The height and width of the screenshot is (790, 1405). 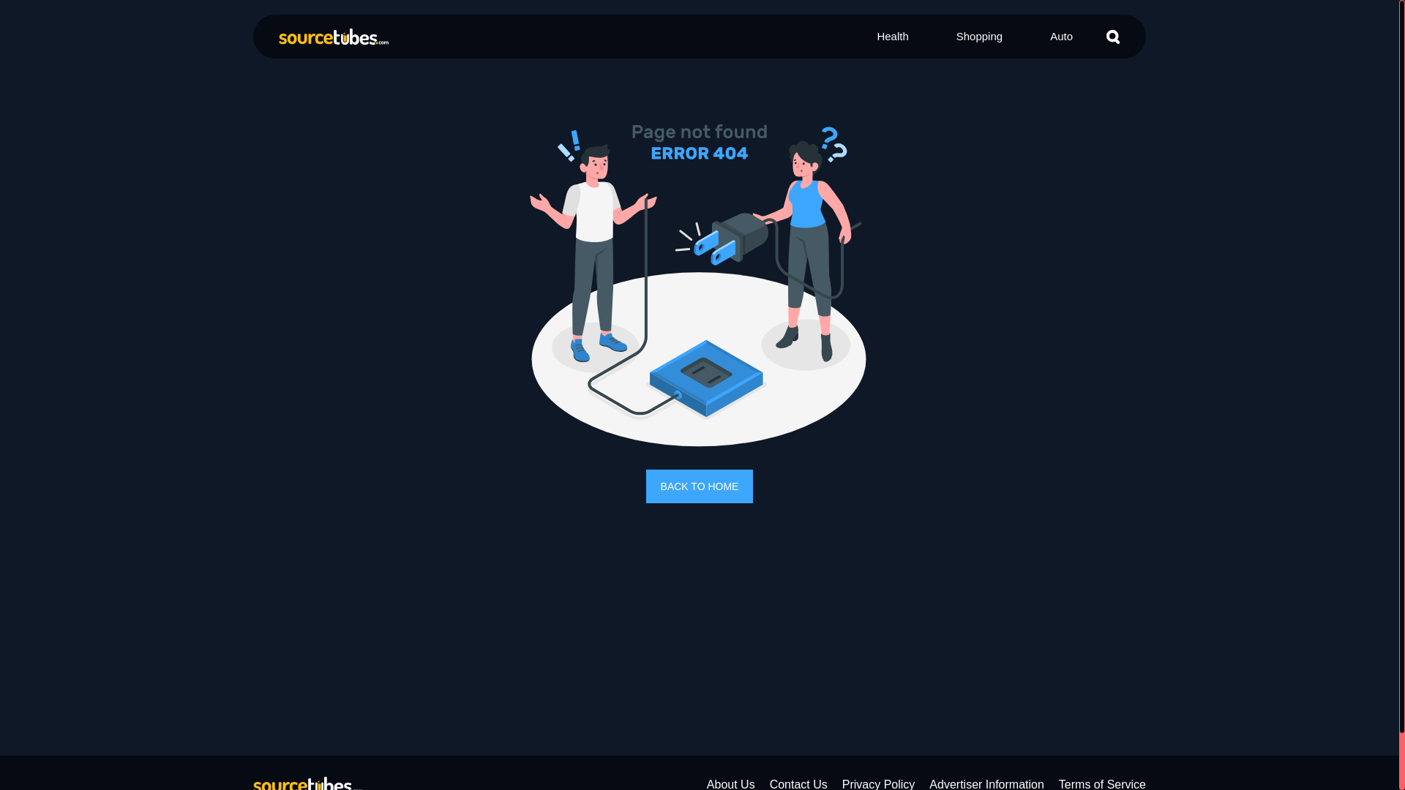 What do you see at coordinates (730, 784) in the screenshot?
I see `About Us` at bounding box center [730, 784].